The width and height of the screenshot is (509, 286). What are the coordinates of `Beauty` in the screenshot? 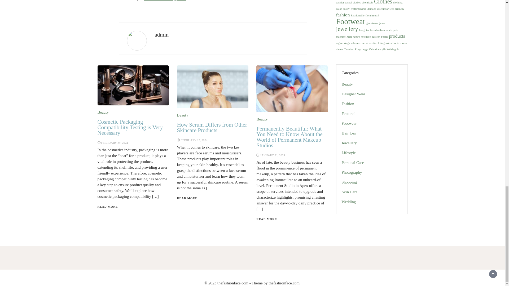 It's located at (103, 112).